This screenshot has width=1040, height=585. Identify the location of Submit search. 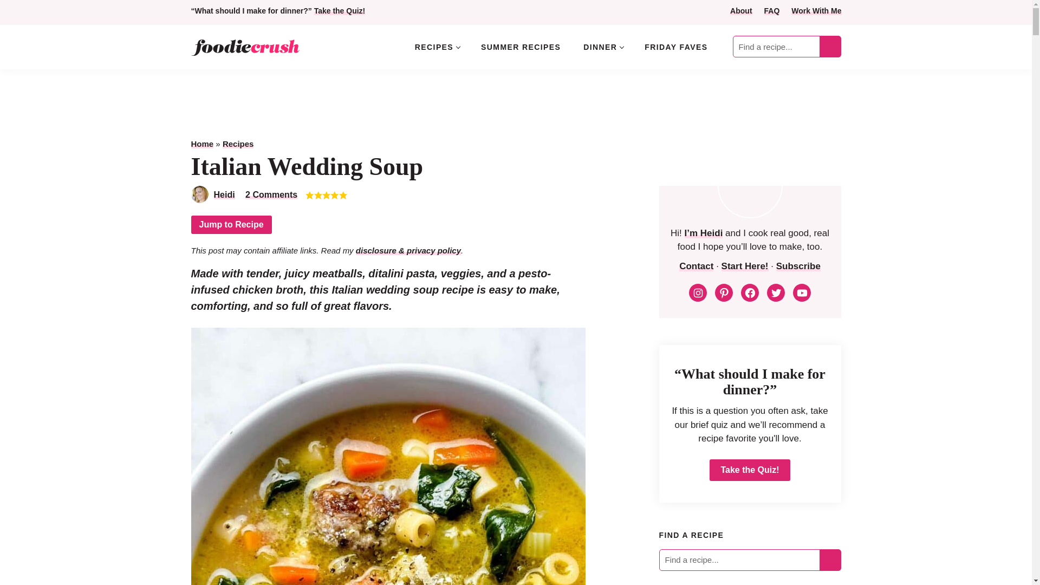
(830, 560).